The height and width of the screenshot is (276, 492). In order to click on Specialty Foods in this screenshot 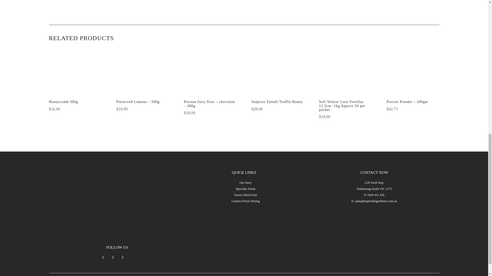, I will do `click(245, 189)`.